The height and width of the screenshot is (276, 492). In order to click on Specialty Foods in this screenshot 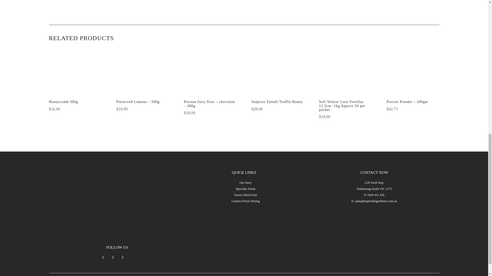, I will do `click(245, 189)`.